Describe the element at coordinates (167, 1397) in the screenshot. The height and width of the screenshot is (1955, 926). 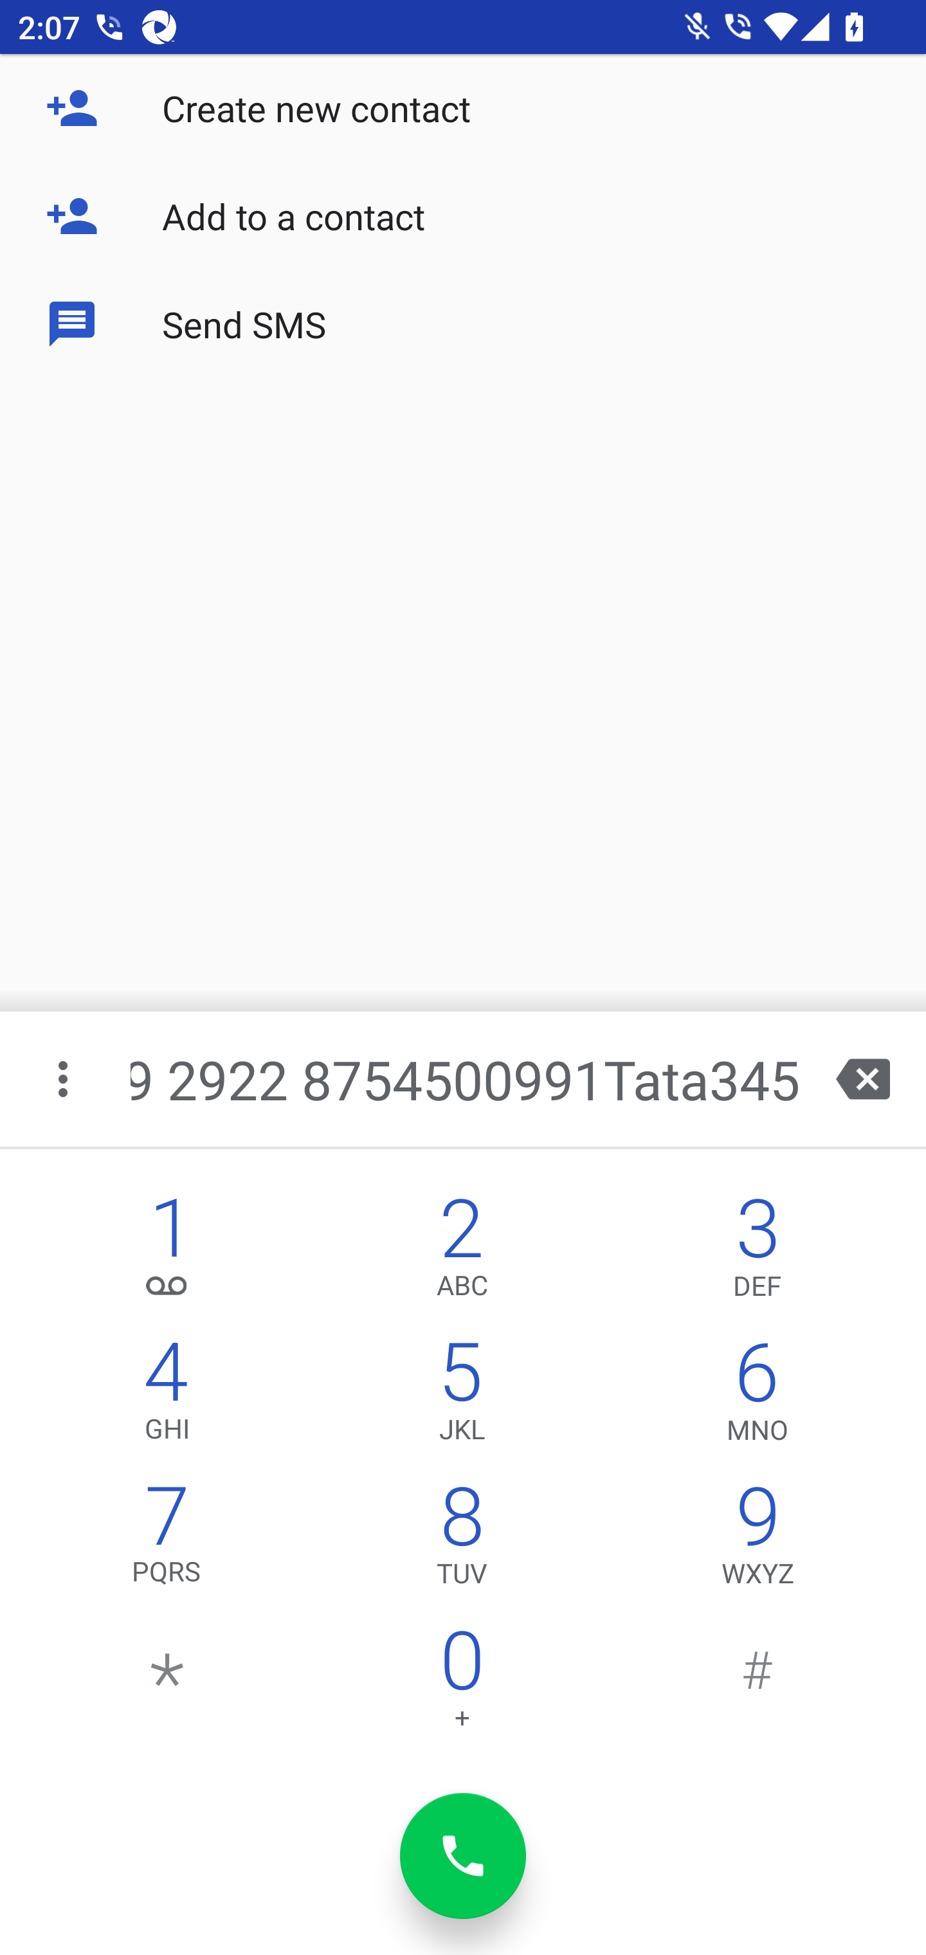
I see `4,GHI 4 GHI` at that location.